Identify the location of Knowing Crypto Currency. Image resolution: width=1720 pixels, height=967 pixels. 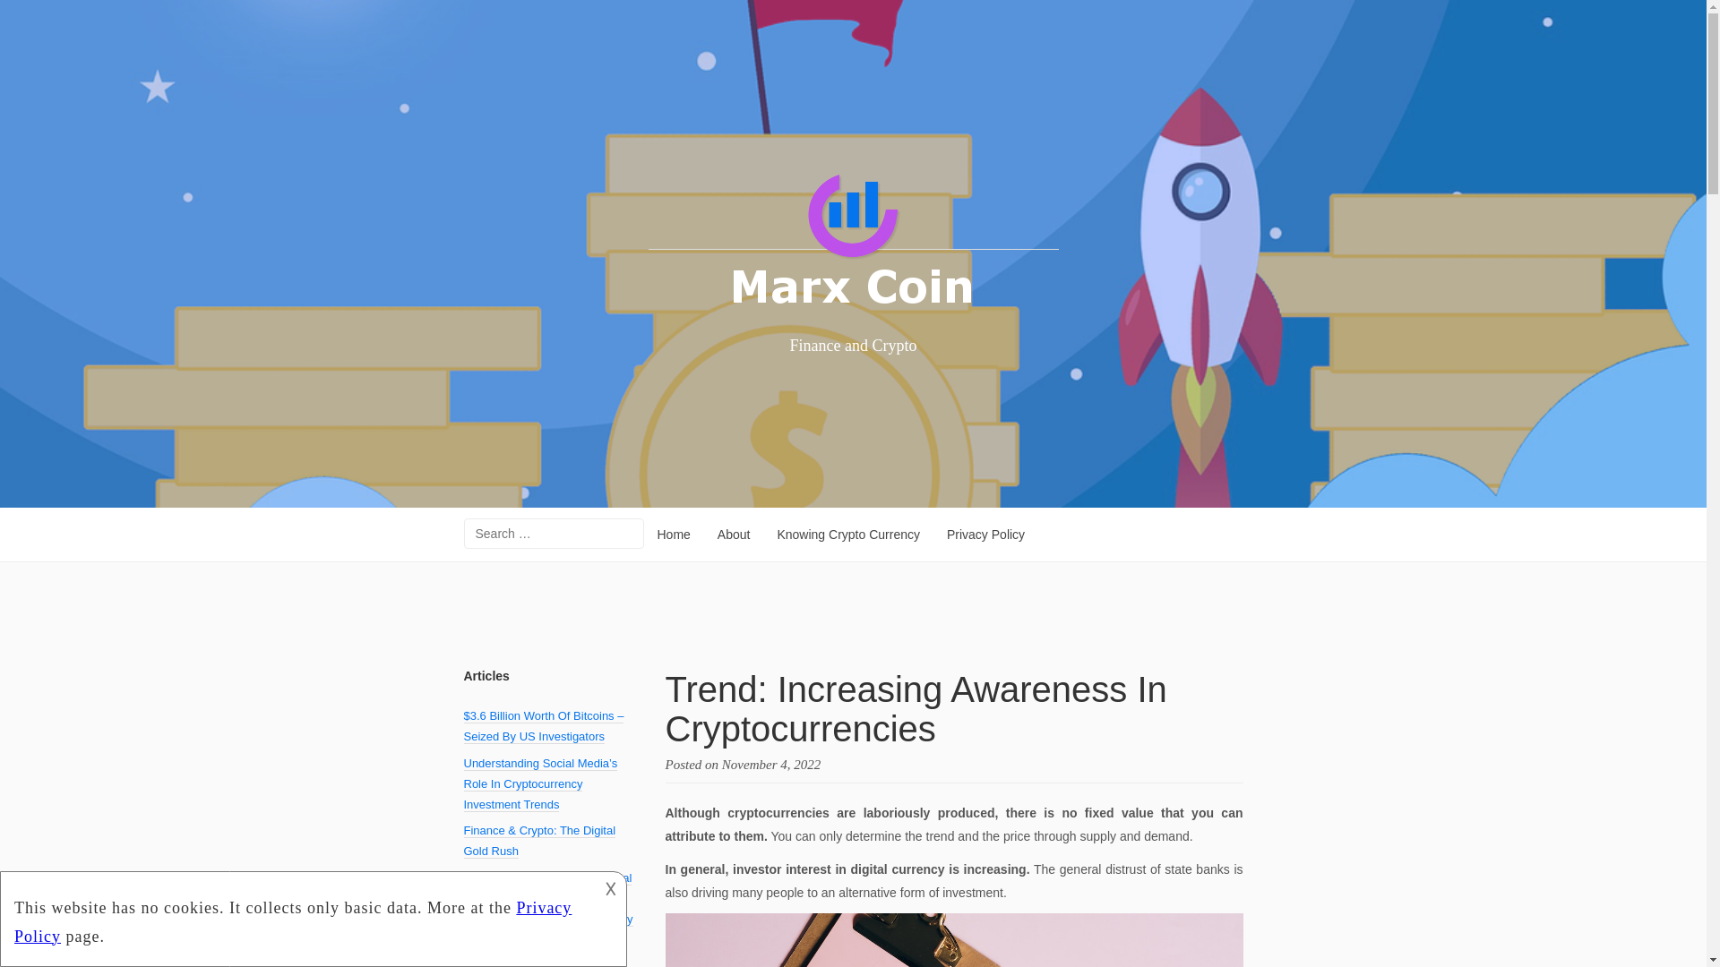
(848, 535).